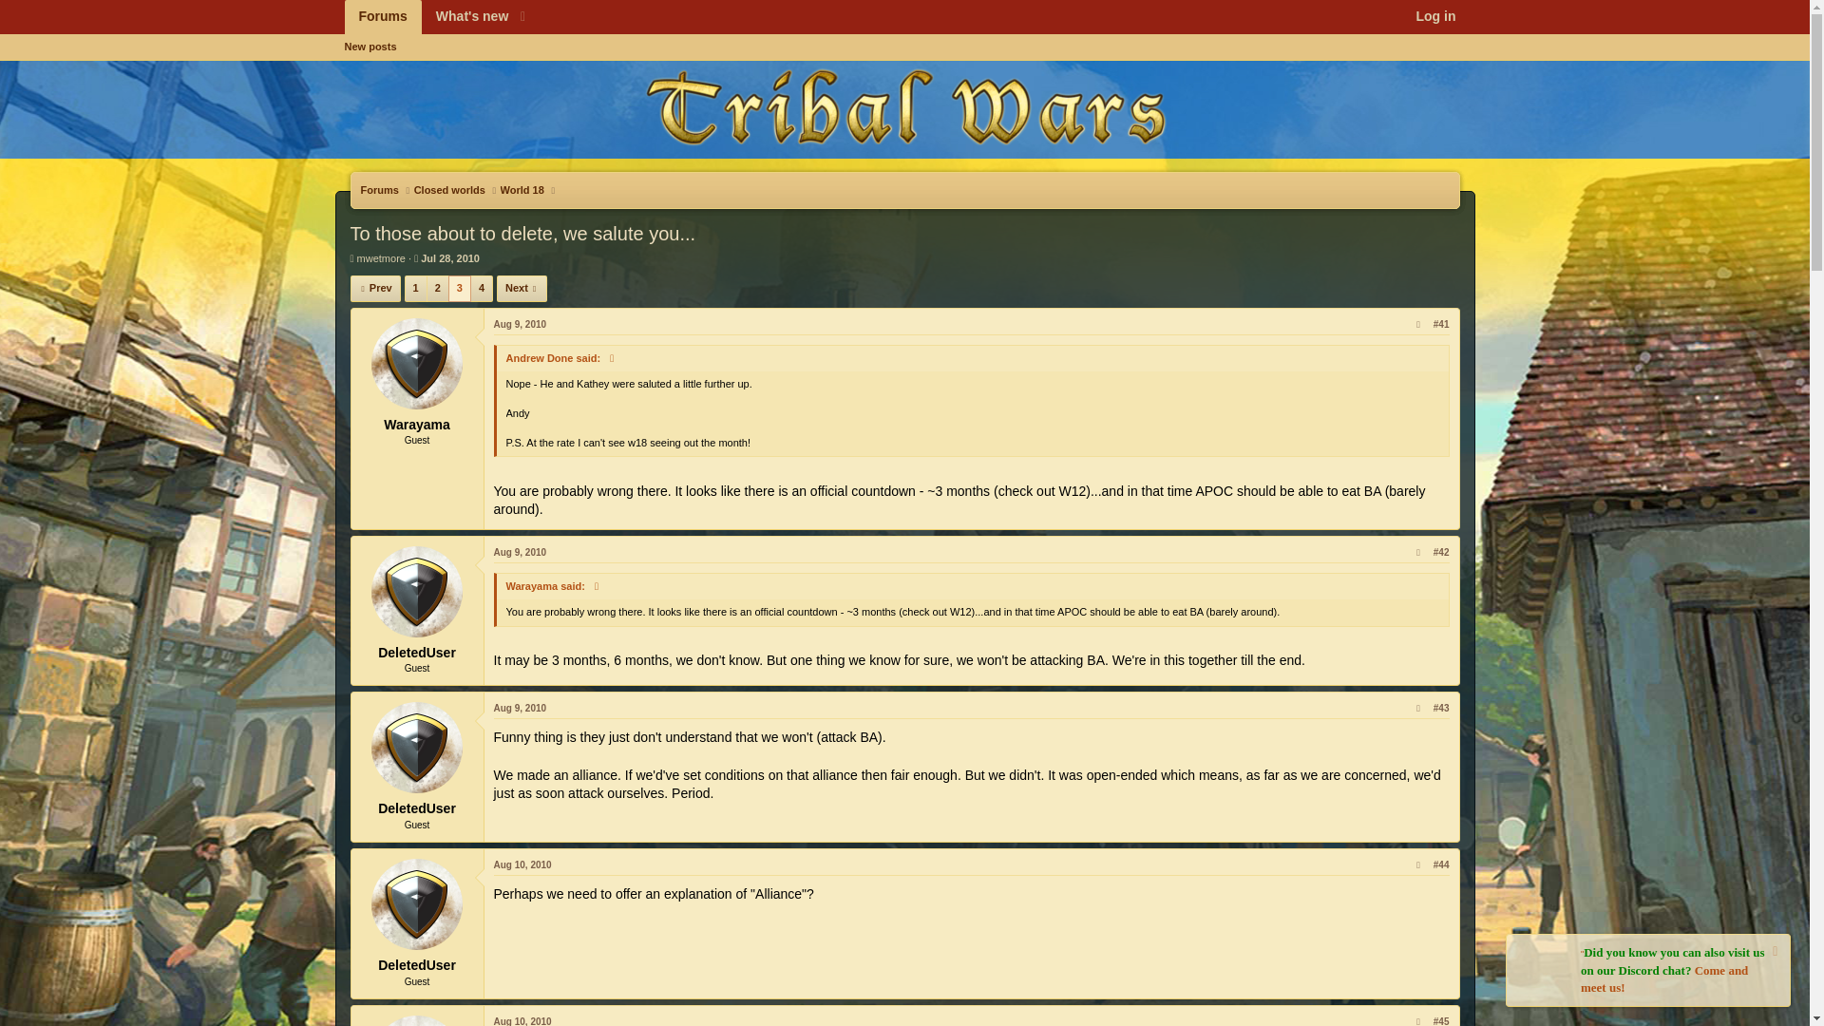  Describe the element at coordinates (521, 323) in the screenshot. I see `Aug 9, 2010` at that location.